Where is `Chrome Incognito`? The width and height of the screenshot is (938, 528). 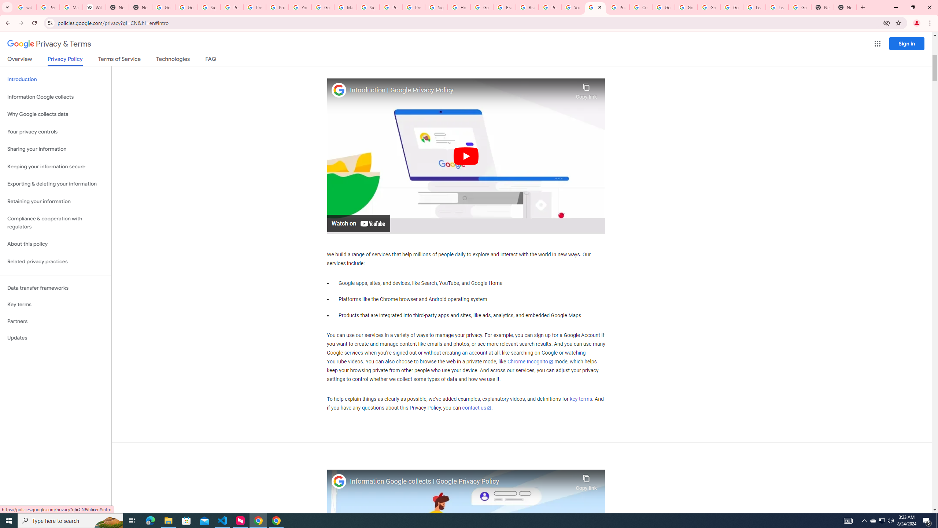 Chrome Incognito is located at coordinates (530, 362).